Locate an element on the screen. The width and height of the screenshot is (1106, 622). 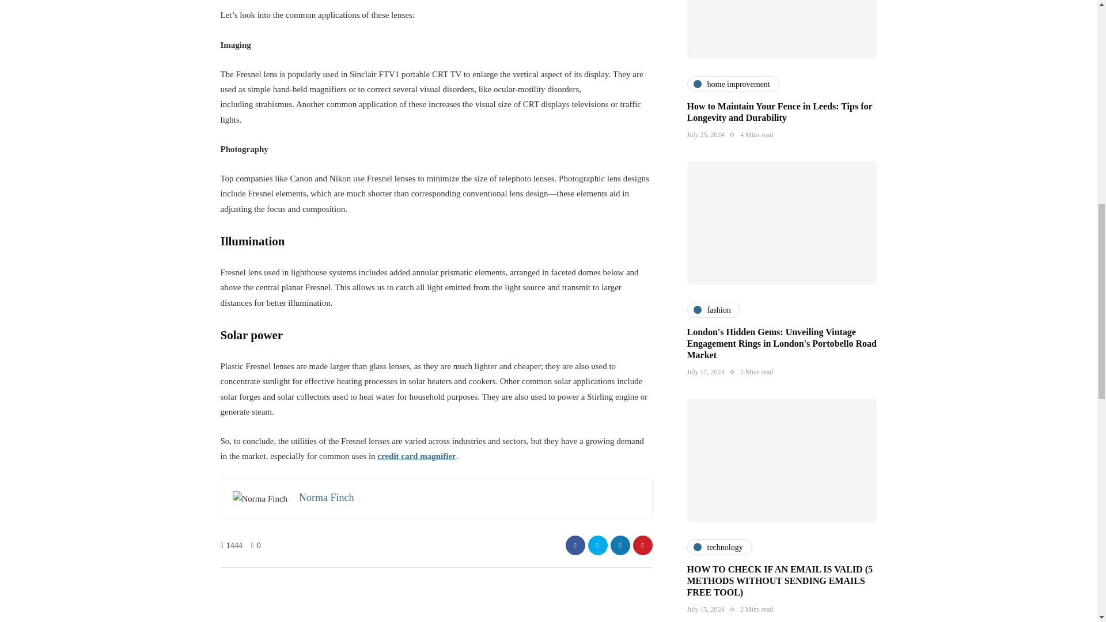
Tweet this is located at coordinates (597, 545).